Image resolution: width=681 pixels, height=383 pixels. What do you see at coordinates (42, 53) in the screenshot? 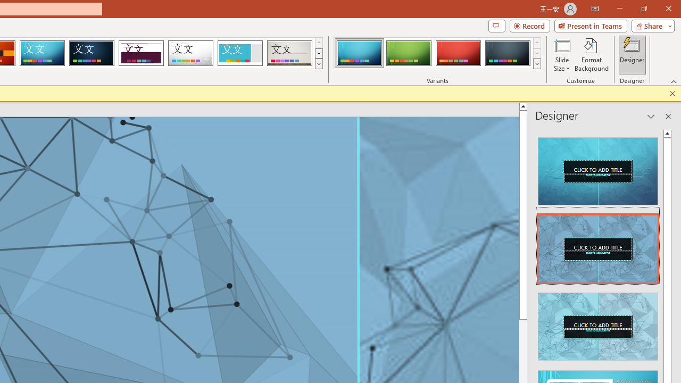
I see `Circuit` at bounding box center [42, 53].